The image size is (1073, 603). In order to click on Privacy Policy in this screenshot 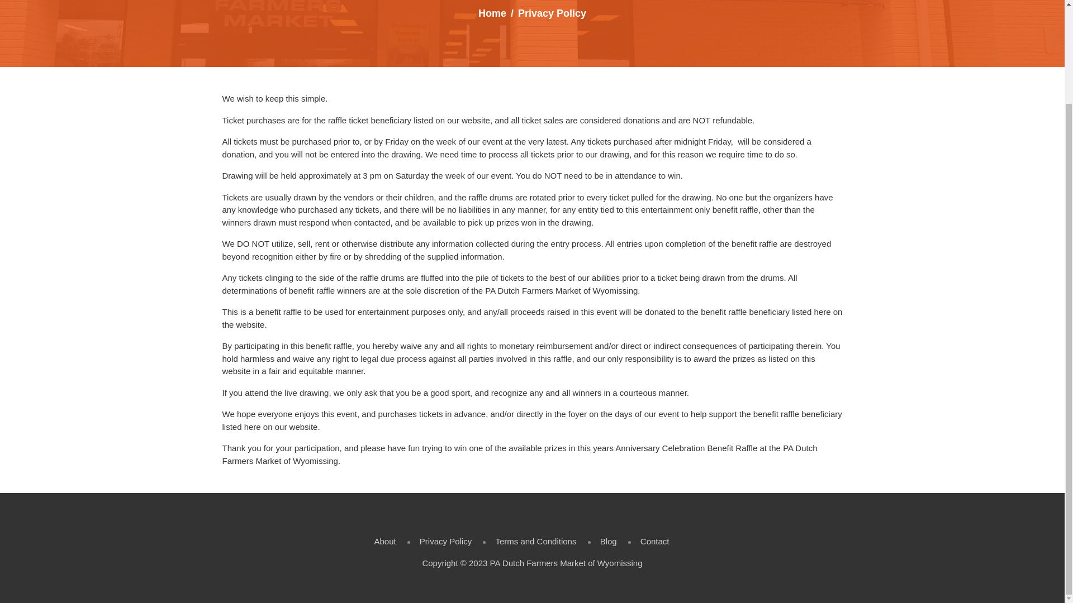, I will do `click(445, 542)`.